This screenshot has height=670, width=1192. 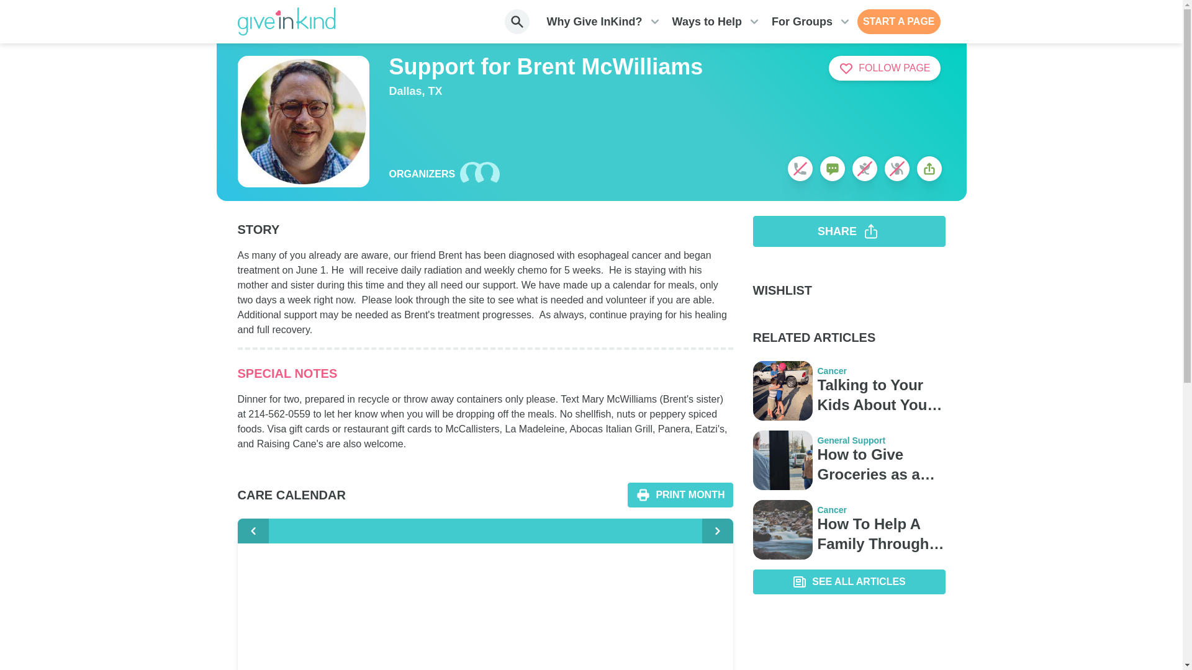 I want to click on START A PAGE, so click(x=898, y=22).